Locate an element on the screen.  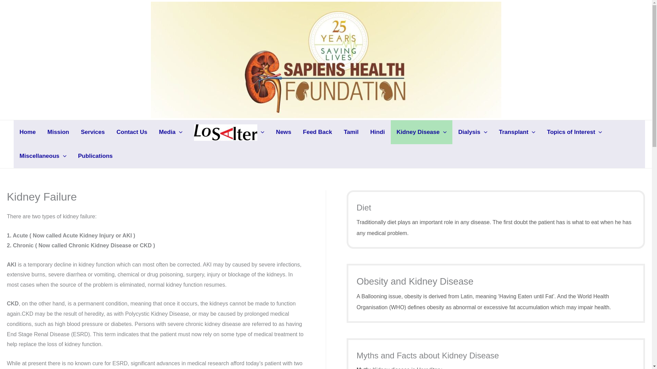
Contact Us is located at coordinates (131, 132).